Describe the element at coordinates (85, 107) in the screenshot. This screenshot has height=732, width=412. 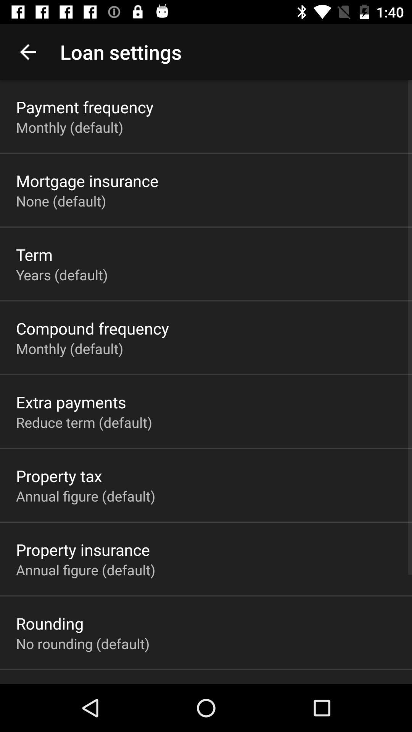
I see `select payment frequency icon` at that location.